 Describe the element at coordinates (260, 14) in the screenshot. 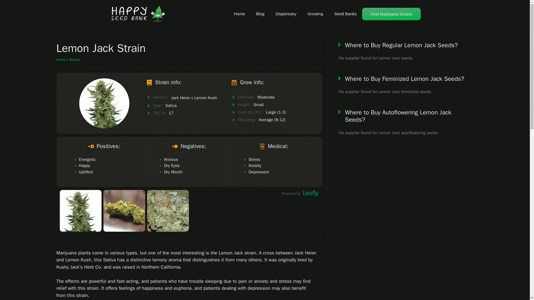

I see `Blog` at that location.